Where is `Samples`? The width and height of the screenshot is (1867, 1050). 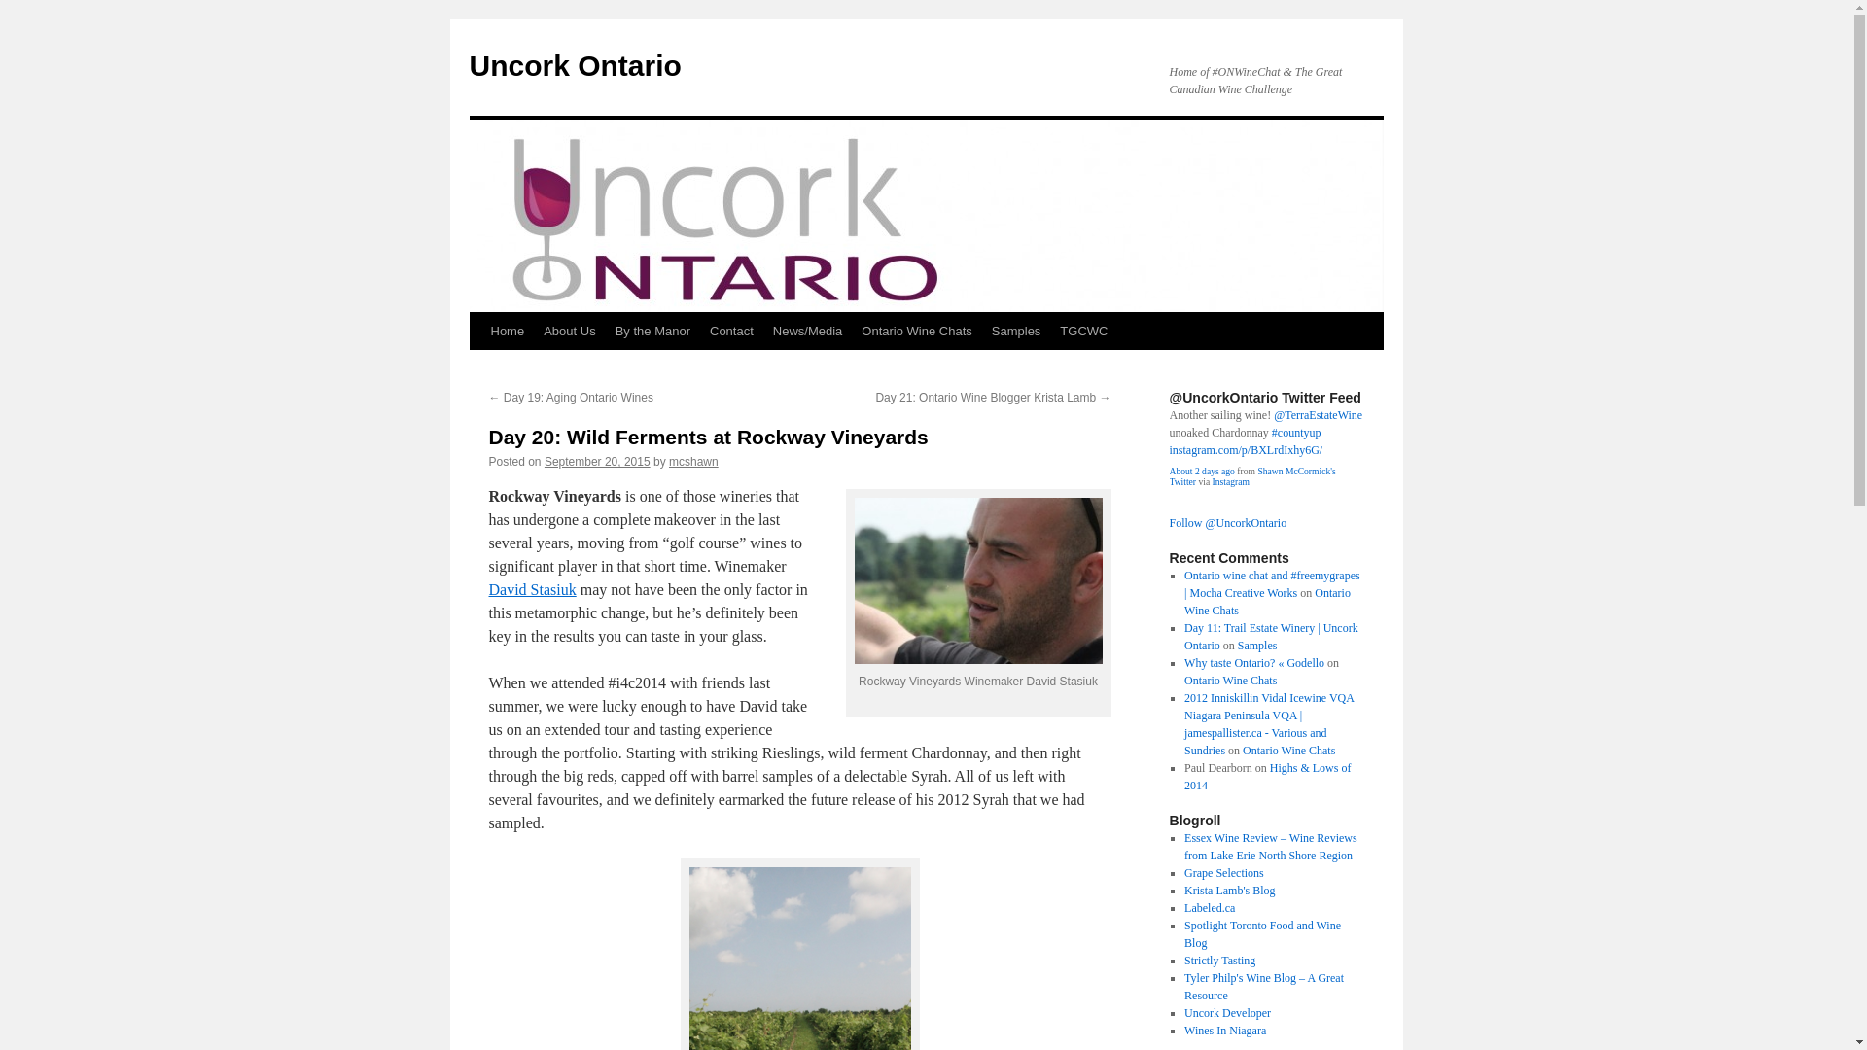 Samples is located at coordinates (1015, 331).